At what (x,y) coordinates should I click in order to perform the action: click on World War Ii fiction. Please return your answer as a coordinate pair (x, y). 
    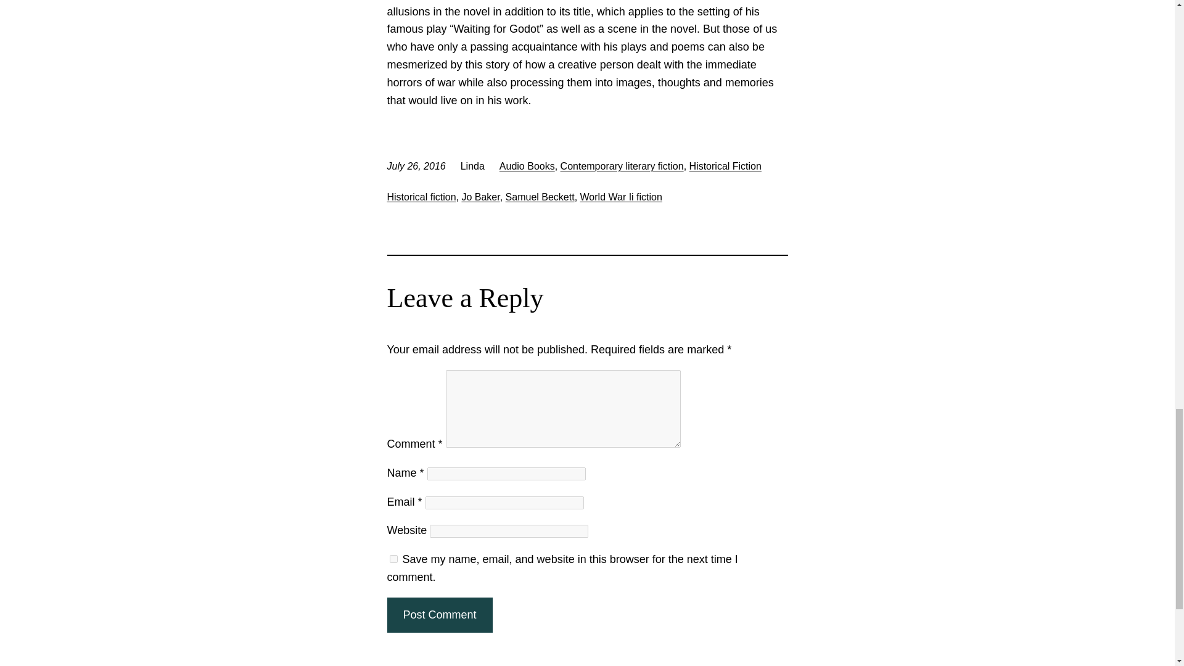
    Looking at the image, I should click on (620, 197).